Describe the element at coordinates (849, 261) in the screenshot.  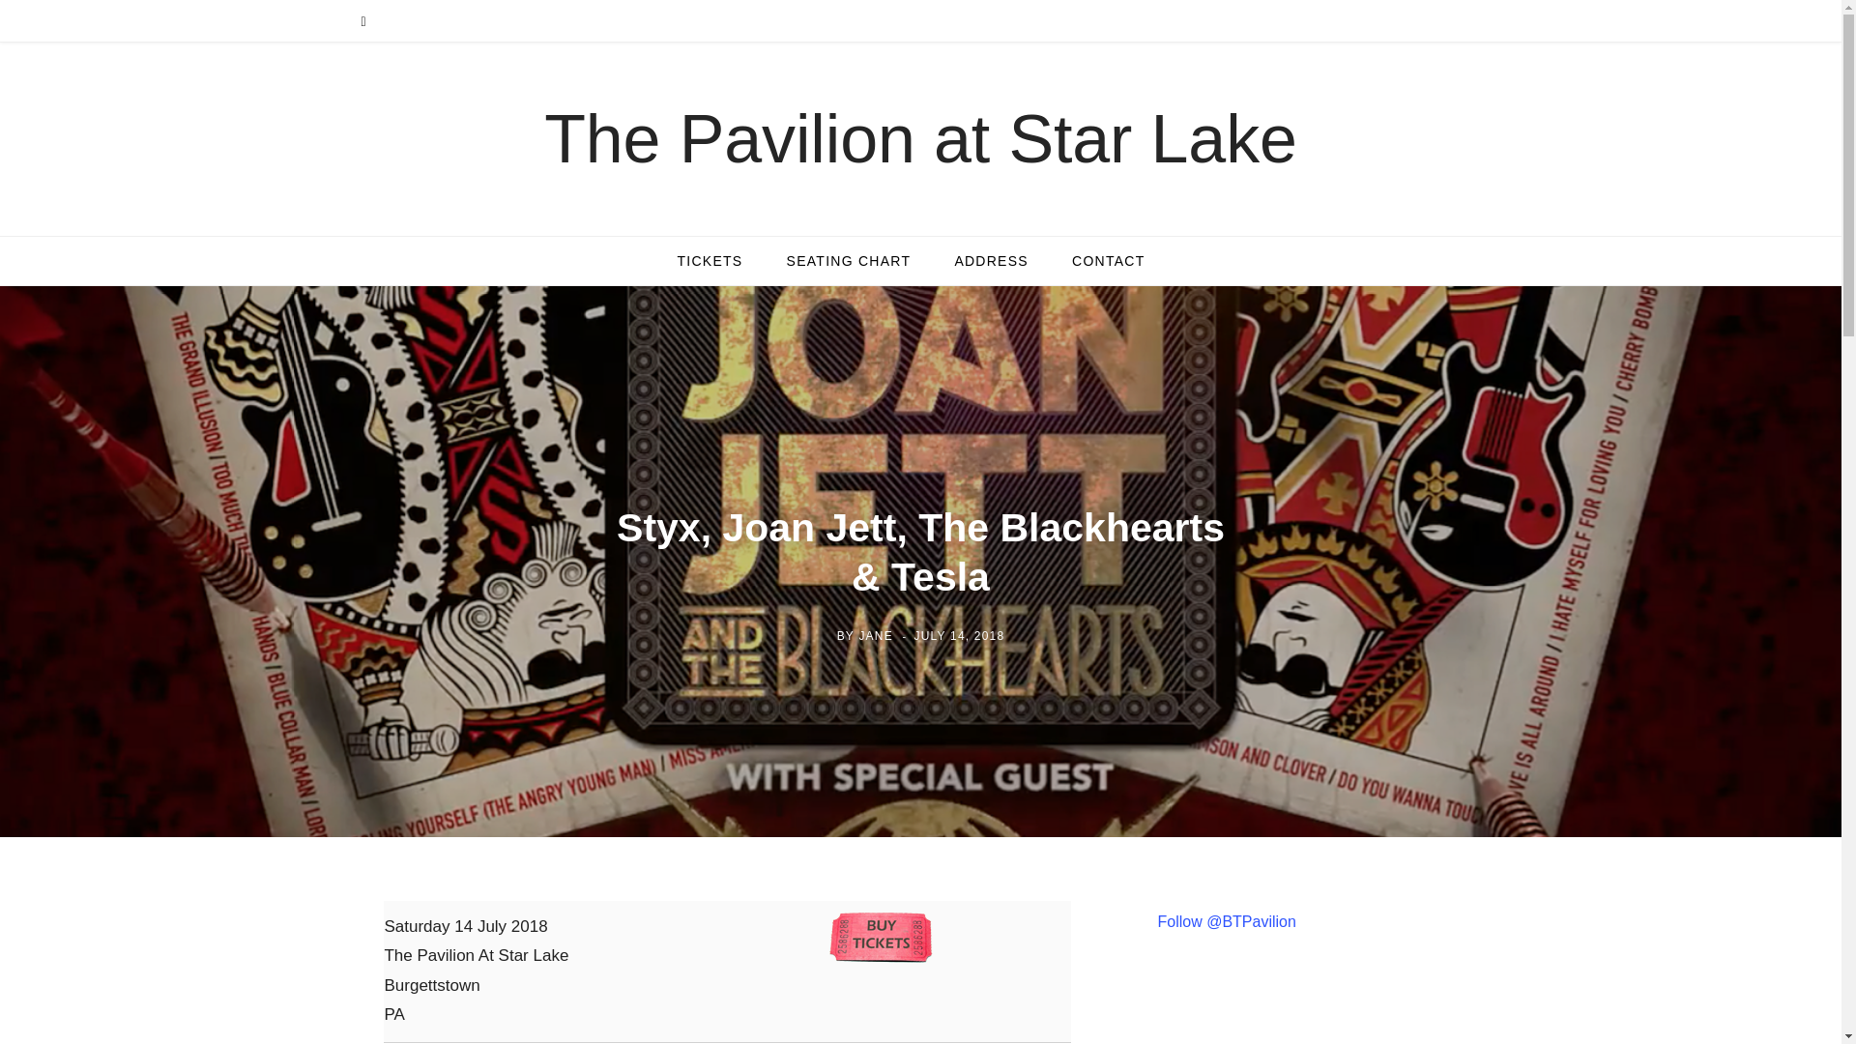
I see `The Pavilion at Star Lake Seating Chart` at that location.